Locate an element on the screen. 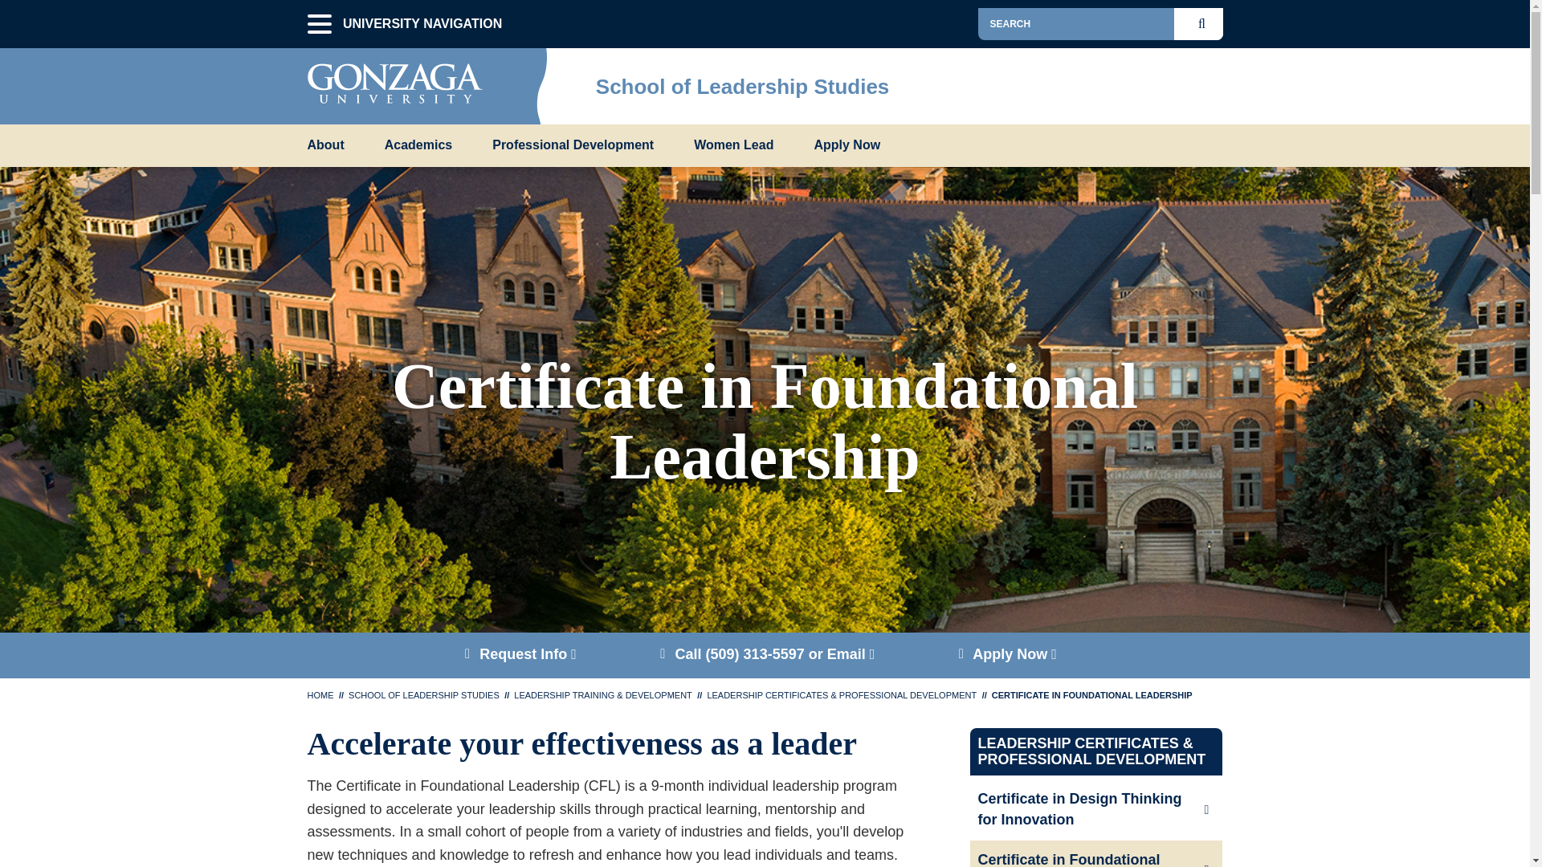  SEARCH BUTTON is located at coordinates (1205, 23).